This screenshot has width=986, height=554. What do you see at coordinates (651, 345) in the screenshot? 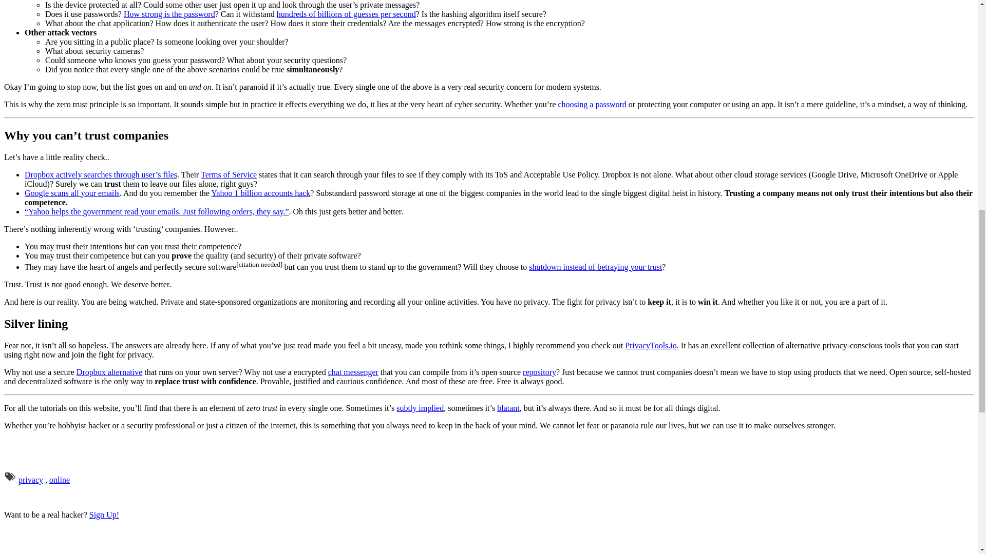
I see `PrivacyTools.io` at bounding box center [651, 345].